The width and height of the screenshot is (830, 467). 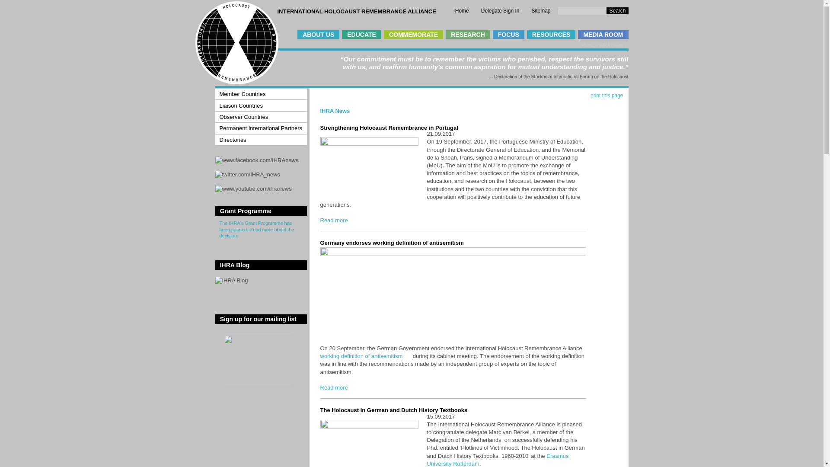 I want to click on COMMEMORATE, so click(x=413, y=35).